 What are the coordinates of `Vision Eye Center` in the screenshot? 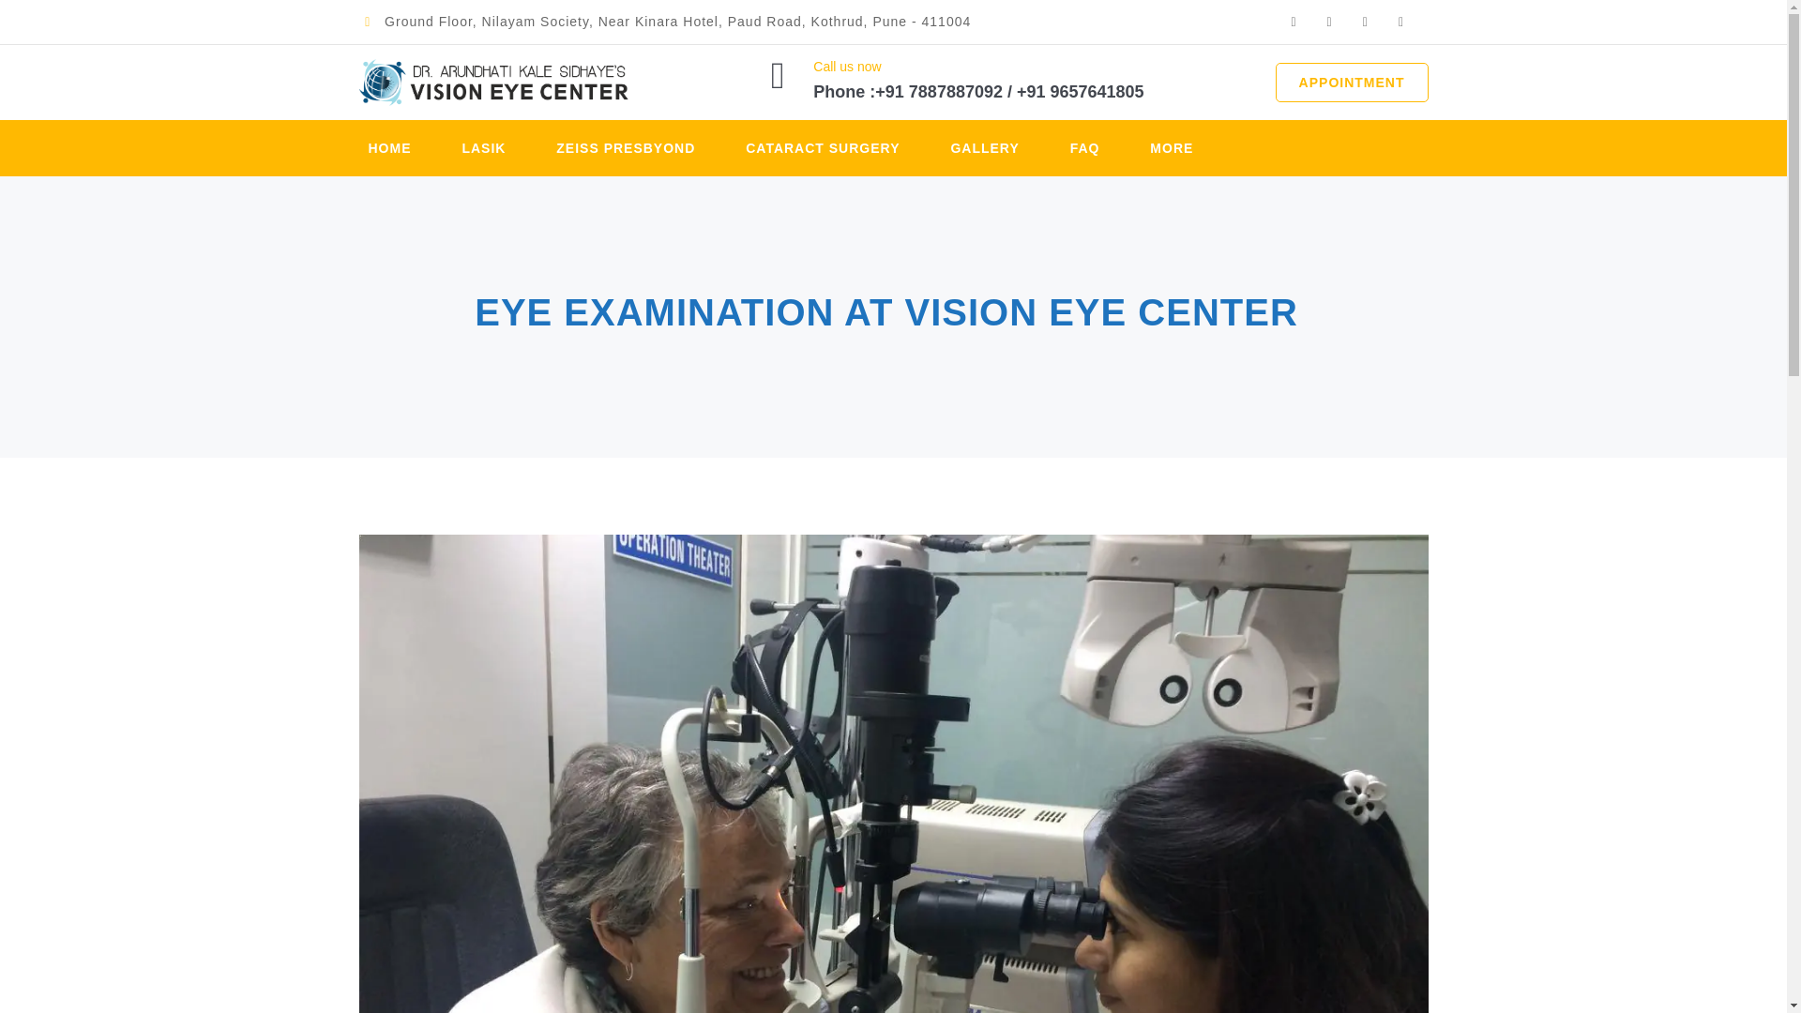 It's located at (492, 83).